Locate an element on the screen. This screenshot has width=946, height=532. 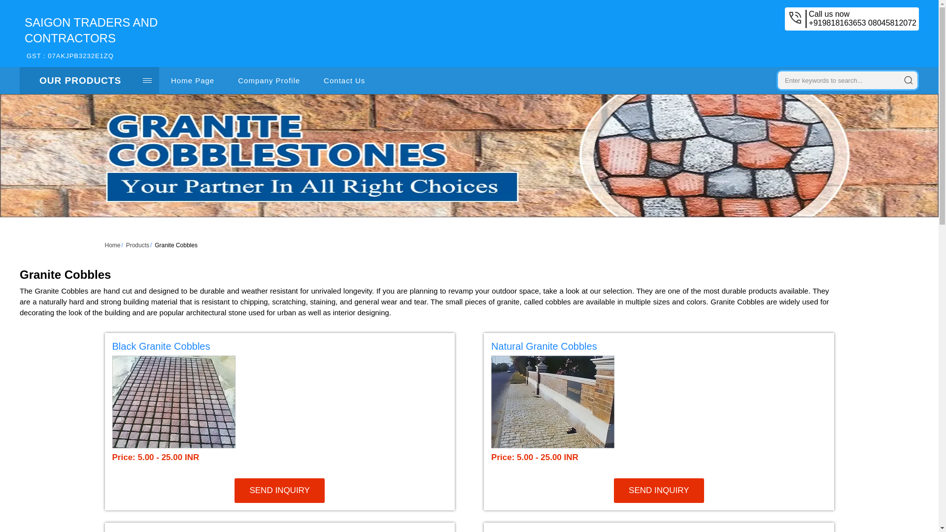
Natural Granite Cobbles is located at coordinates (544, 346).